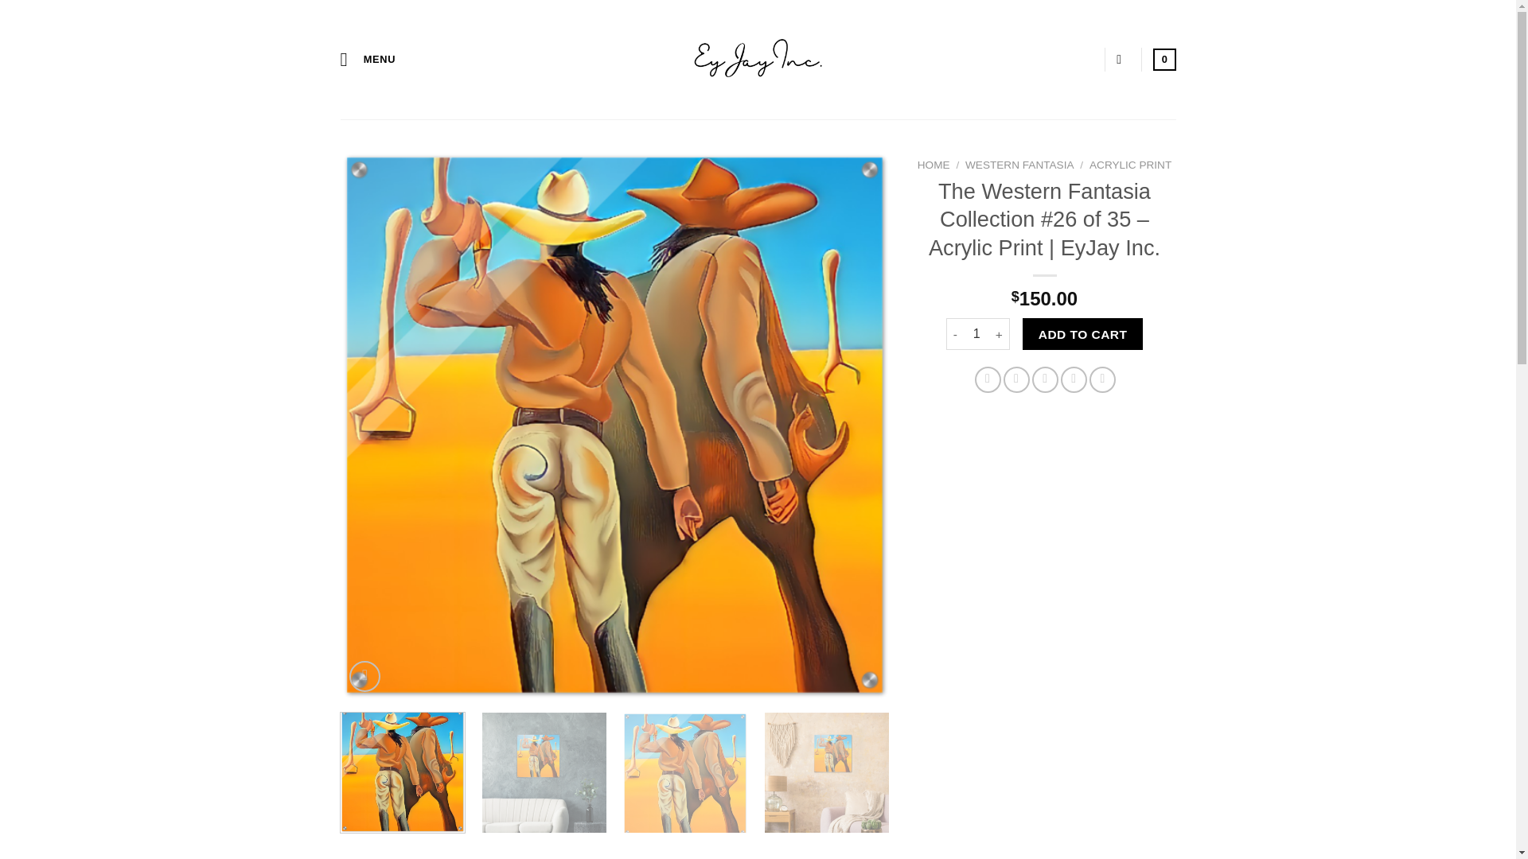 This screenshot has height=859, width=1528. I want to click on EyJay Inc. - Modern Contemporary Abstract Art by Eyjay, so click(758, 59).